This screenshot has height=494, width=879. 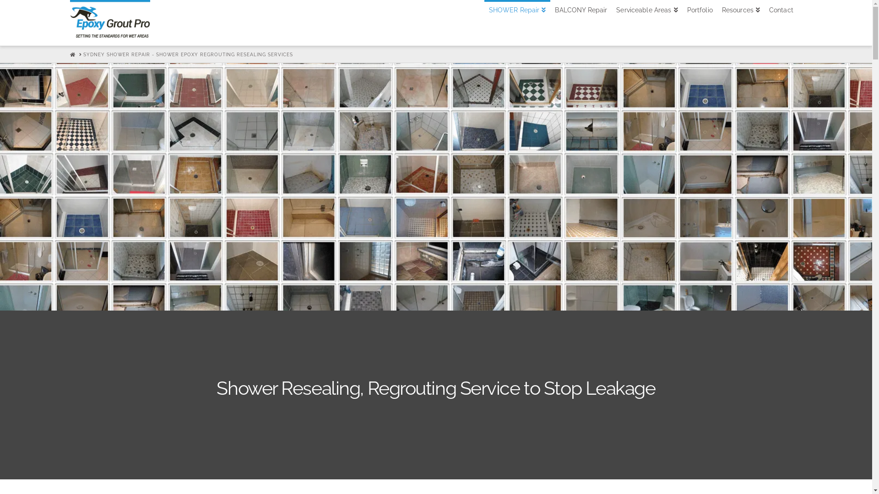 What do you see at coordinates (647, 23) in the screenshot?
I see `Serviceable Areas` at bounding box center [647, 23].